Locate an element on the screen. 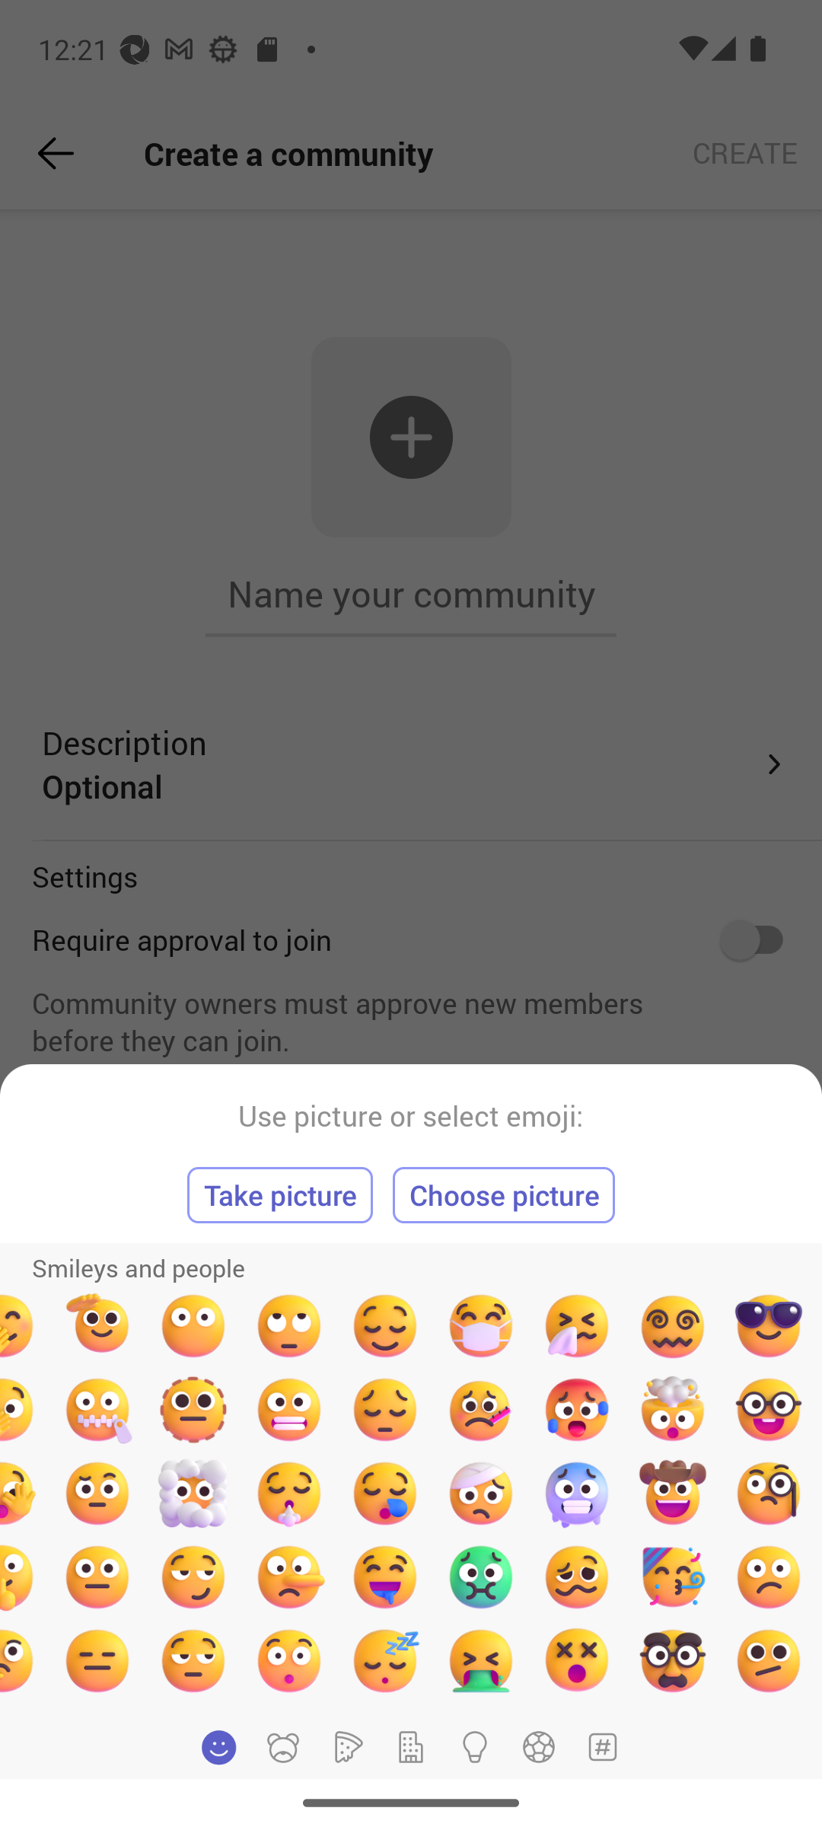 This screenshot has width=822, height=1827. Vomiting emoji is located at coordinates (480, 1660).